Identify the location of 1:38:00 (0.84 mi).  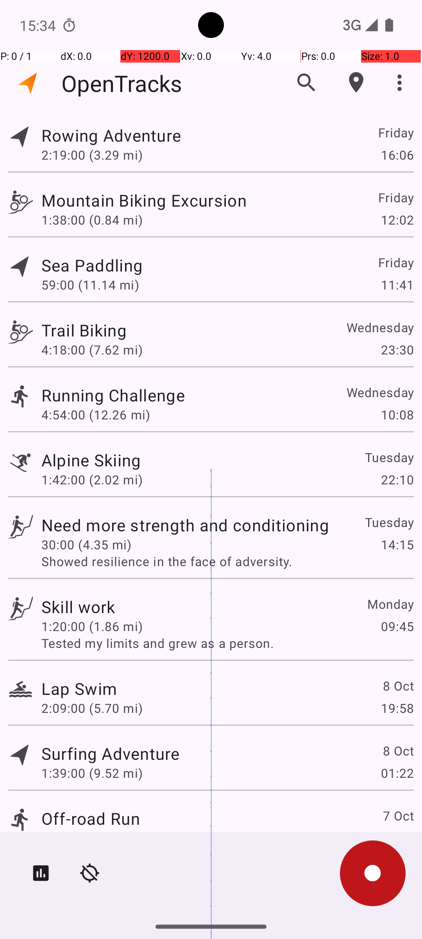
(92, 220).